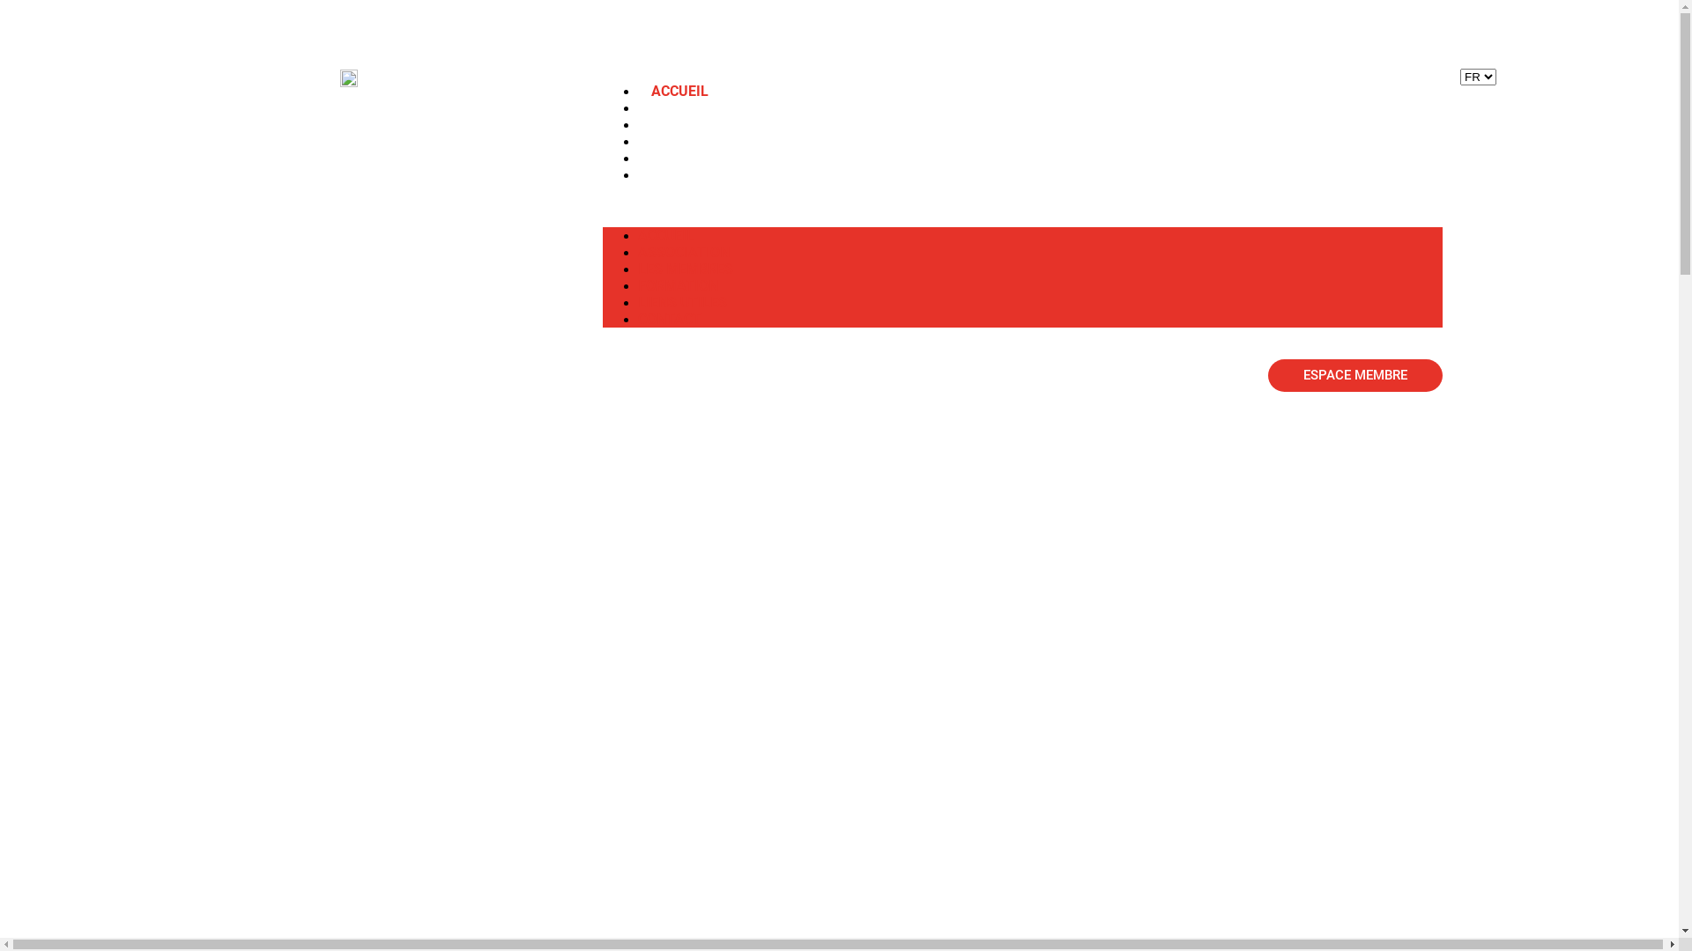 The width and height of the screenshot is (1692, 951). What do you see at coordinates (686, 269) in the screenshot?
I see `LES MEMBRES` at bounding box center [686, 269].